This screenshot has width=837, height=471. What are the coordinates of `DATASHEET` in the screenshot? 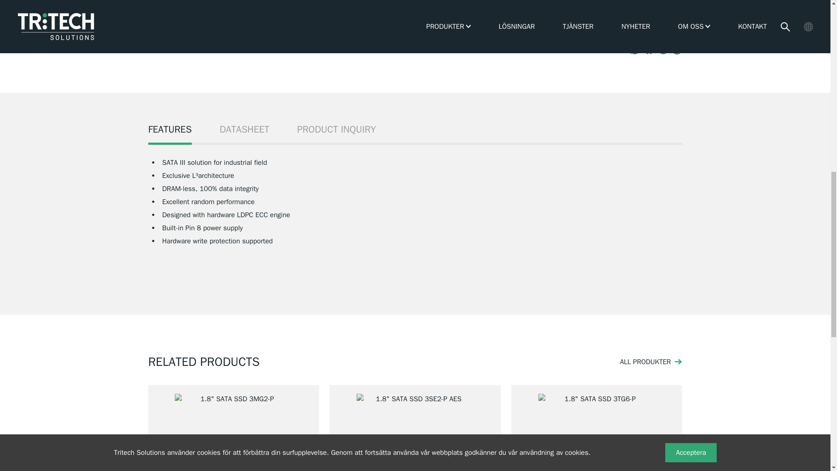 It's located at (244, 133).